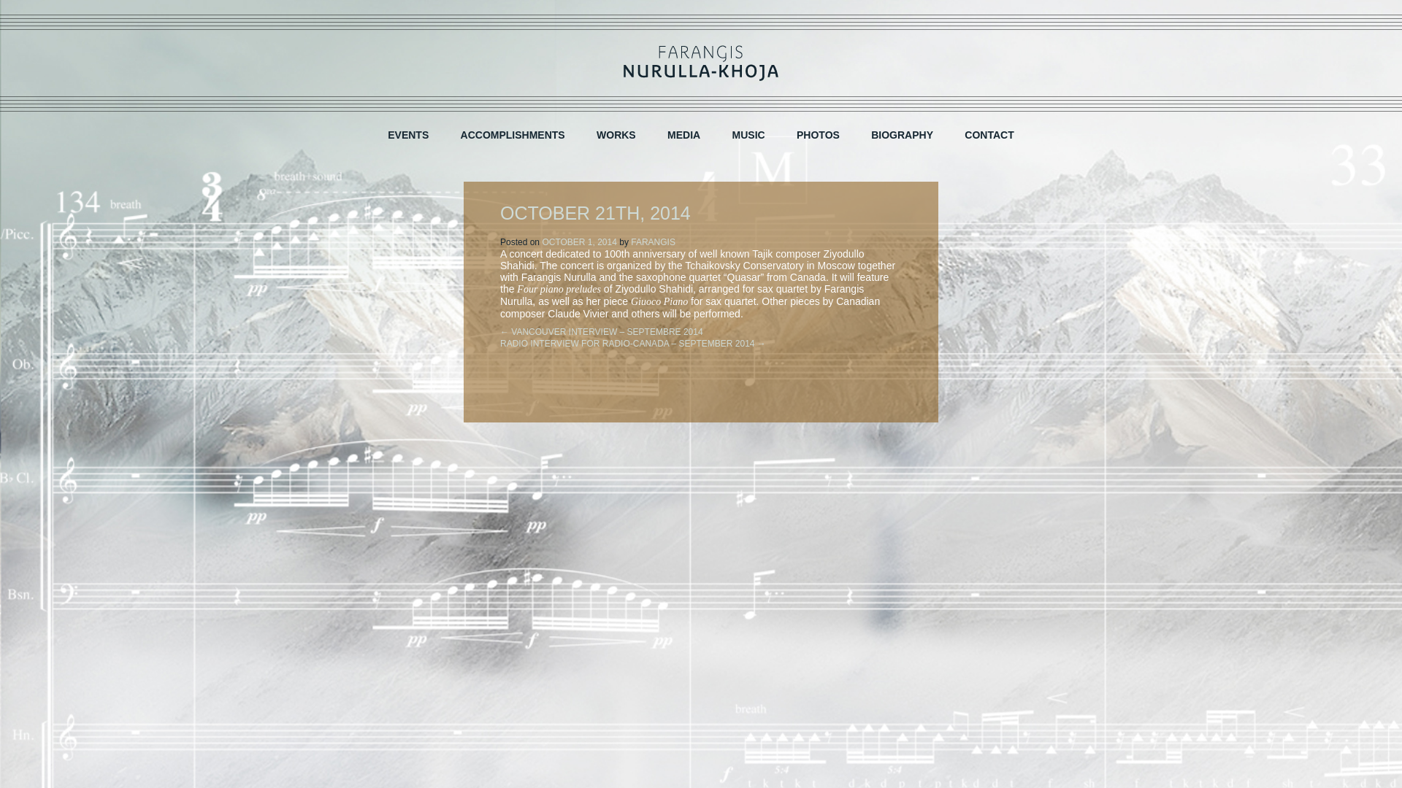 The height and width of the screenshot is (788, 1402). What do you see at coordinates (653, 242) in the screenshot?
I see `FARANGIS` at bounding box center [653, 242].